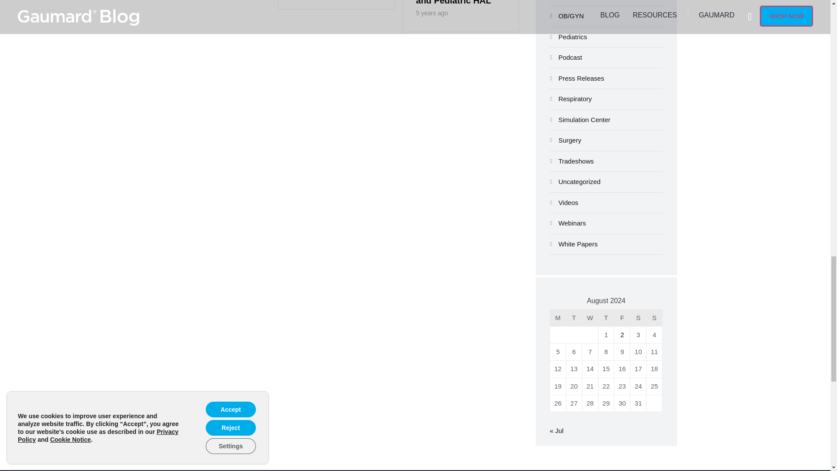 The image size is (837, 471). What do you see at coordinates (622, 318) in the screenshot?
I see `Friday` at bounding box center [622, 318].